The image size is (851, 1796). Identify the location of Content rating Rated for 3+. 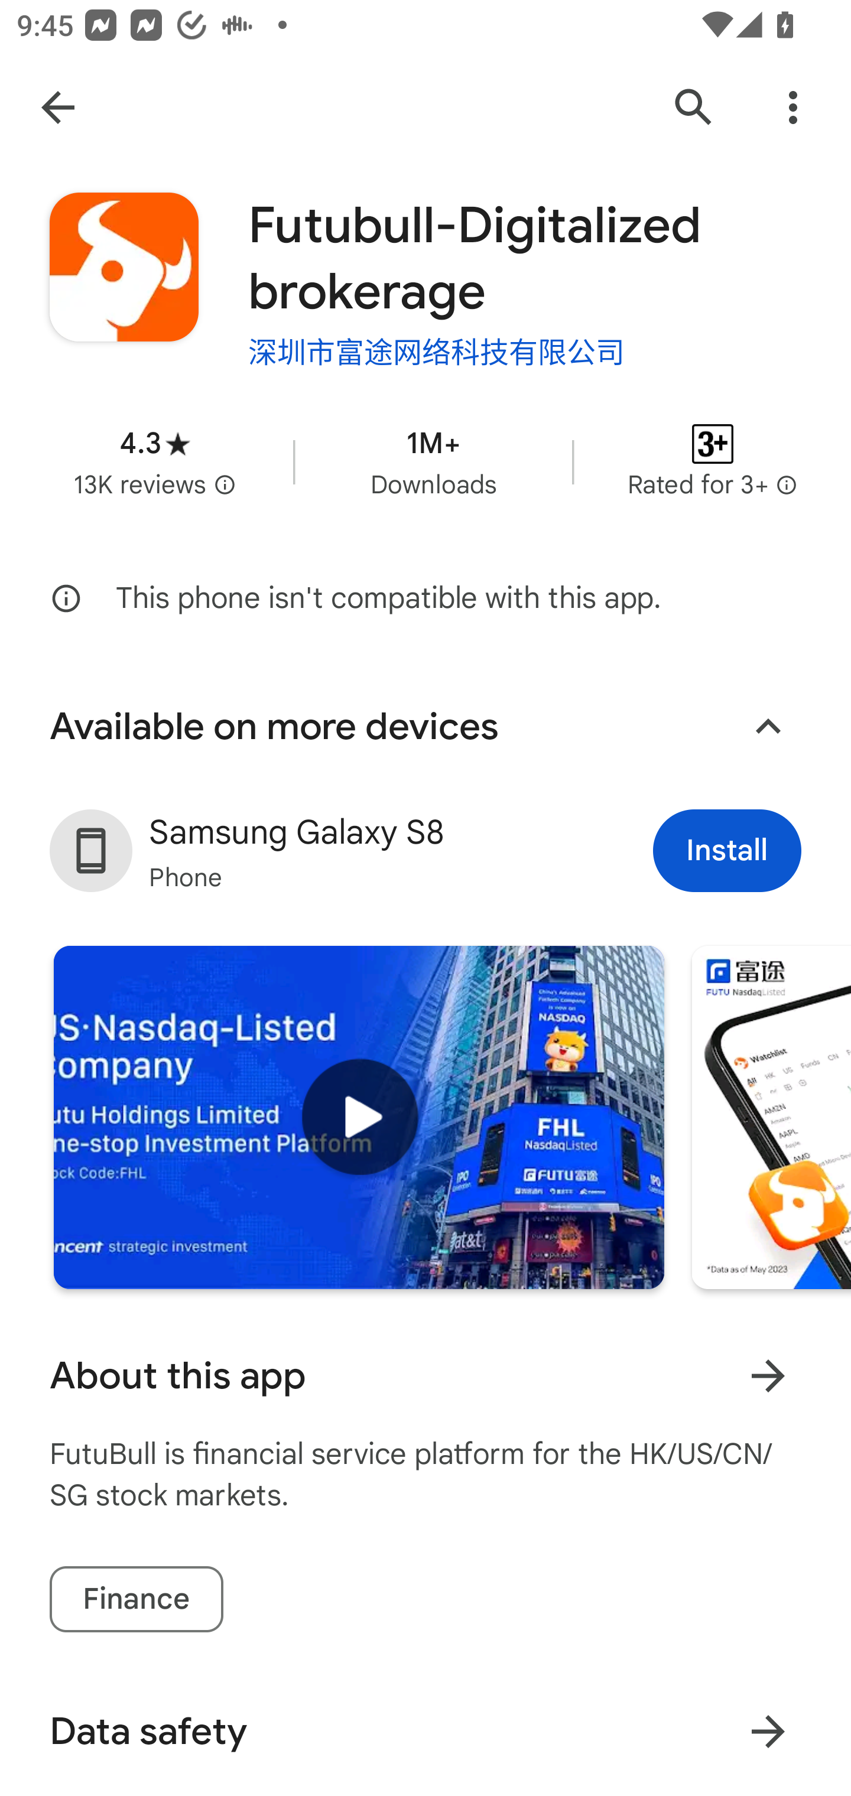
(713, 461).